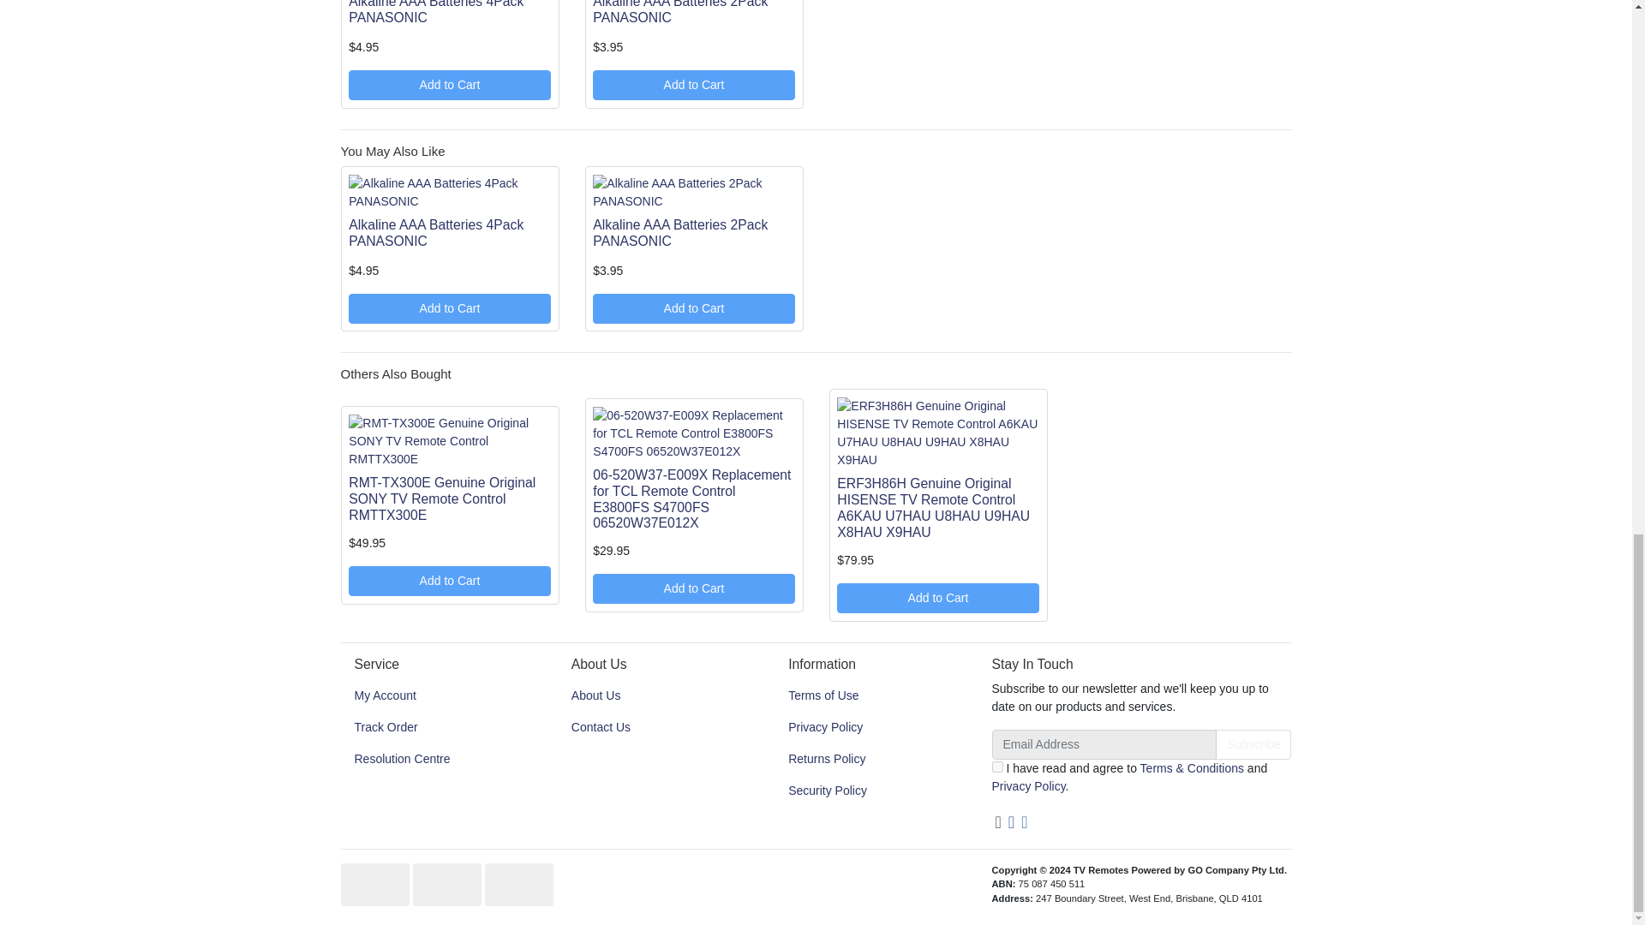 This screenshot has height=925, width=1645. What do you see at coordinates (997, 766) in the screenshot?
I see `y` at bounding box center [997, 766].